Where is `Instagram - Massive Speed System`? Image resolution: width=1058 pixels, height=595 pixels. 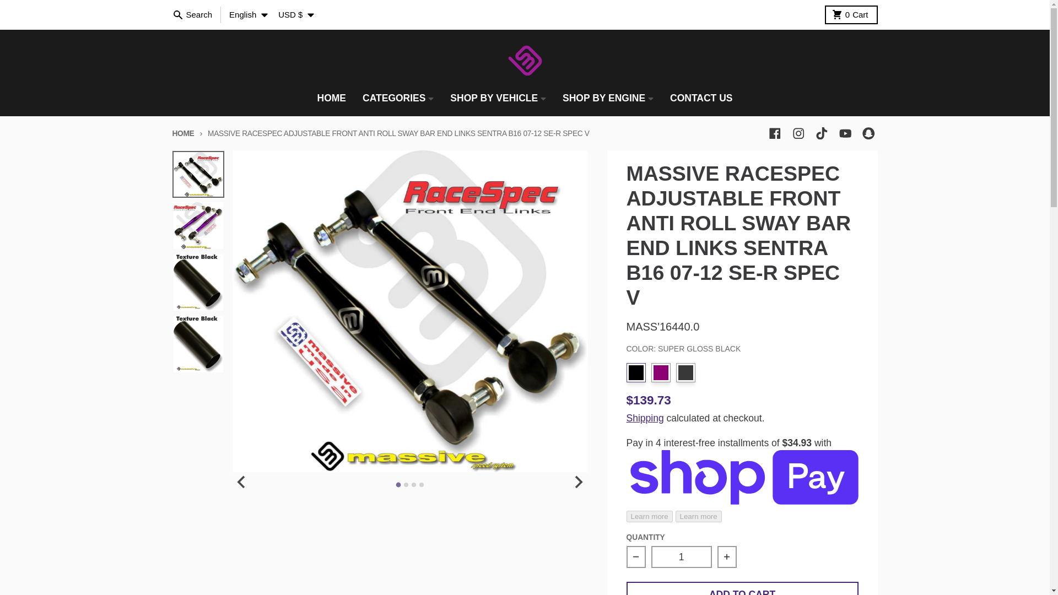 Instagram - Massive Speed System is located at coordinates (798, 133).